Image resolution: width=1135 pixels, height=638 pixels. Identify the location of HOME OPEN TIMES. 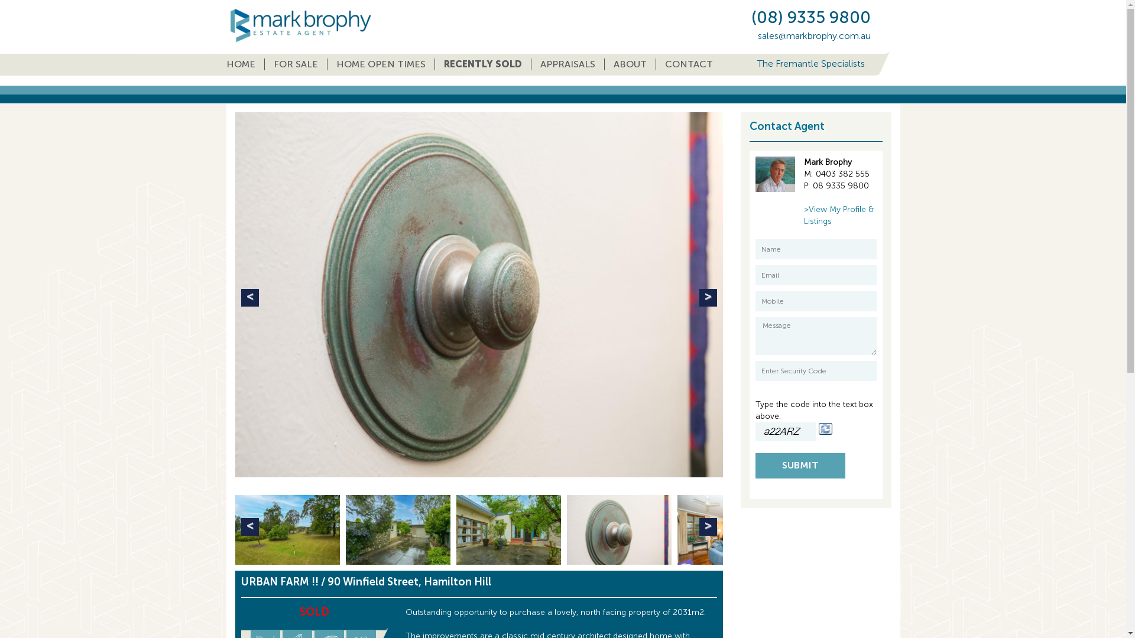
(381, 64).